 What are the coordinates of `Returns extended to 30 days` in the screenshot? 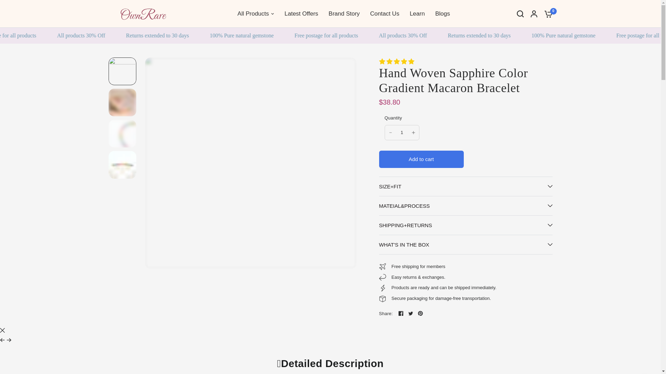 It's located at (169, 35).